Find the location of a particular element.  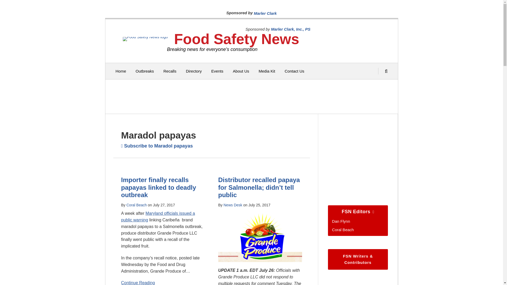

News Desk is located at coordinates (233, 205).